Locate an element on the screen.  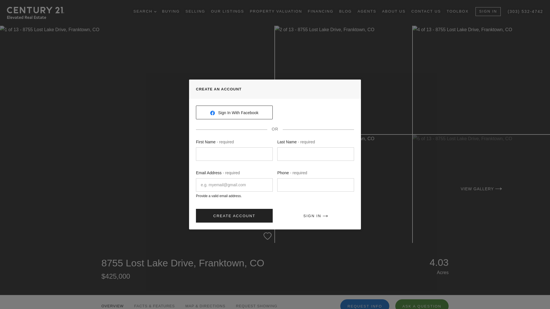
AGENTS is located at coordinates (367, 11).